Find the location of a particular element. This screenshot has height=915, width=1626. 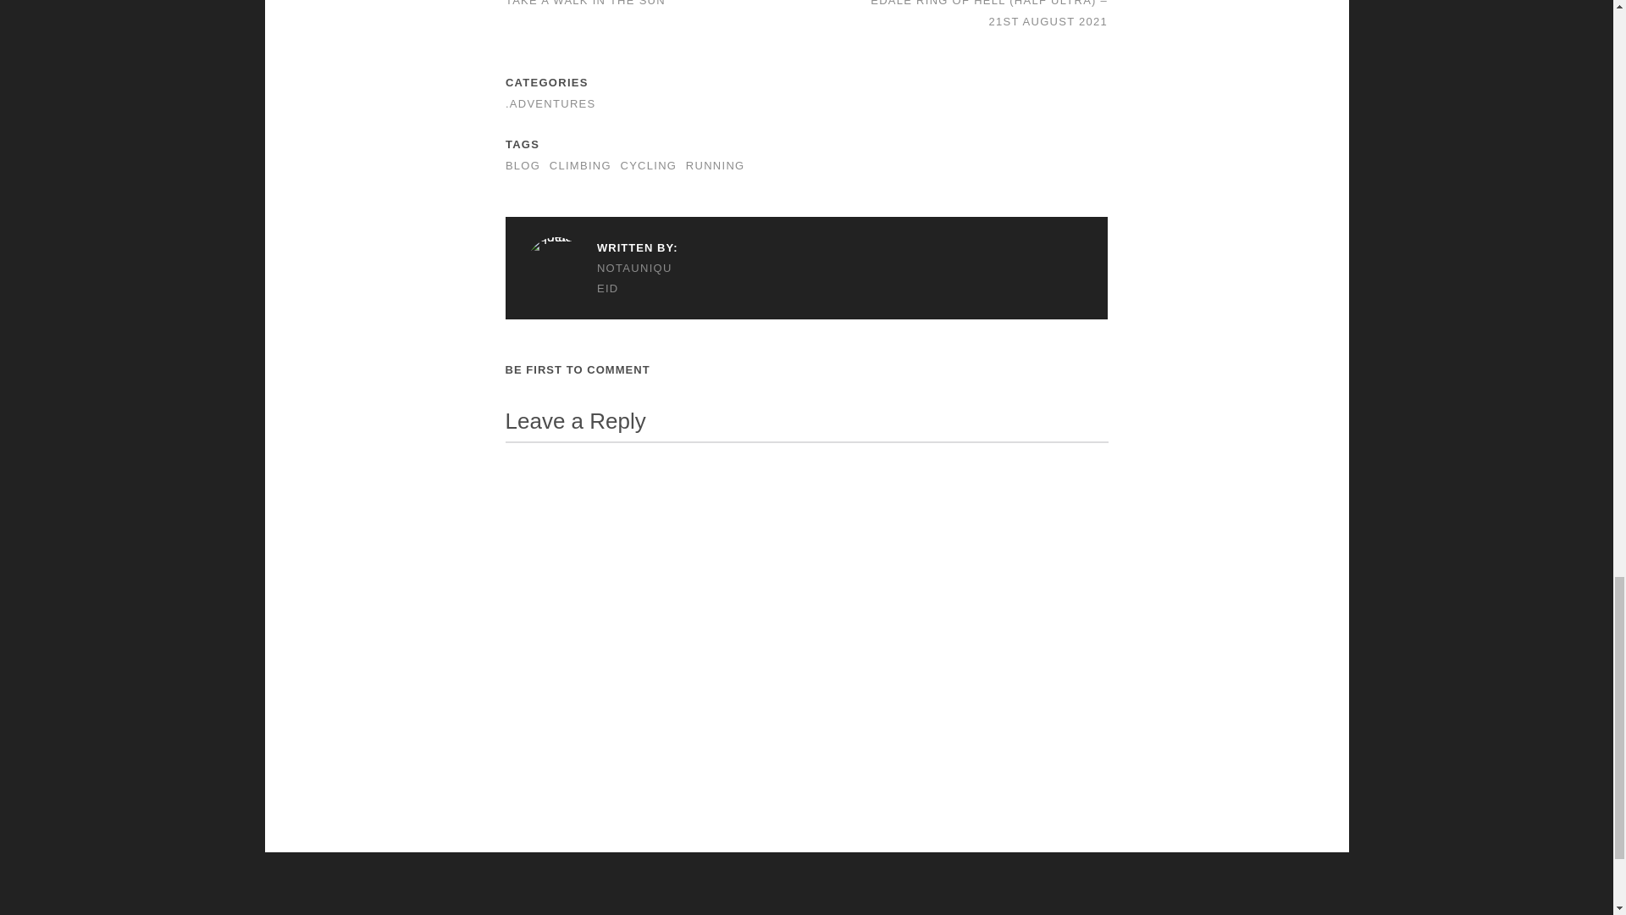

CLIMBING is located at coordinates (579, 165).